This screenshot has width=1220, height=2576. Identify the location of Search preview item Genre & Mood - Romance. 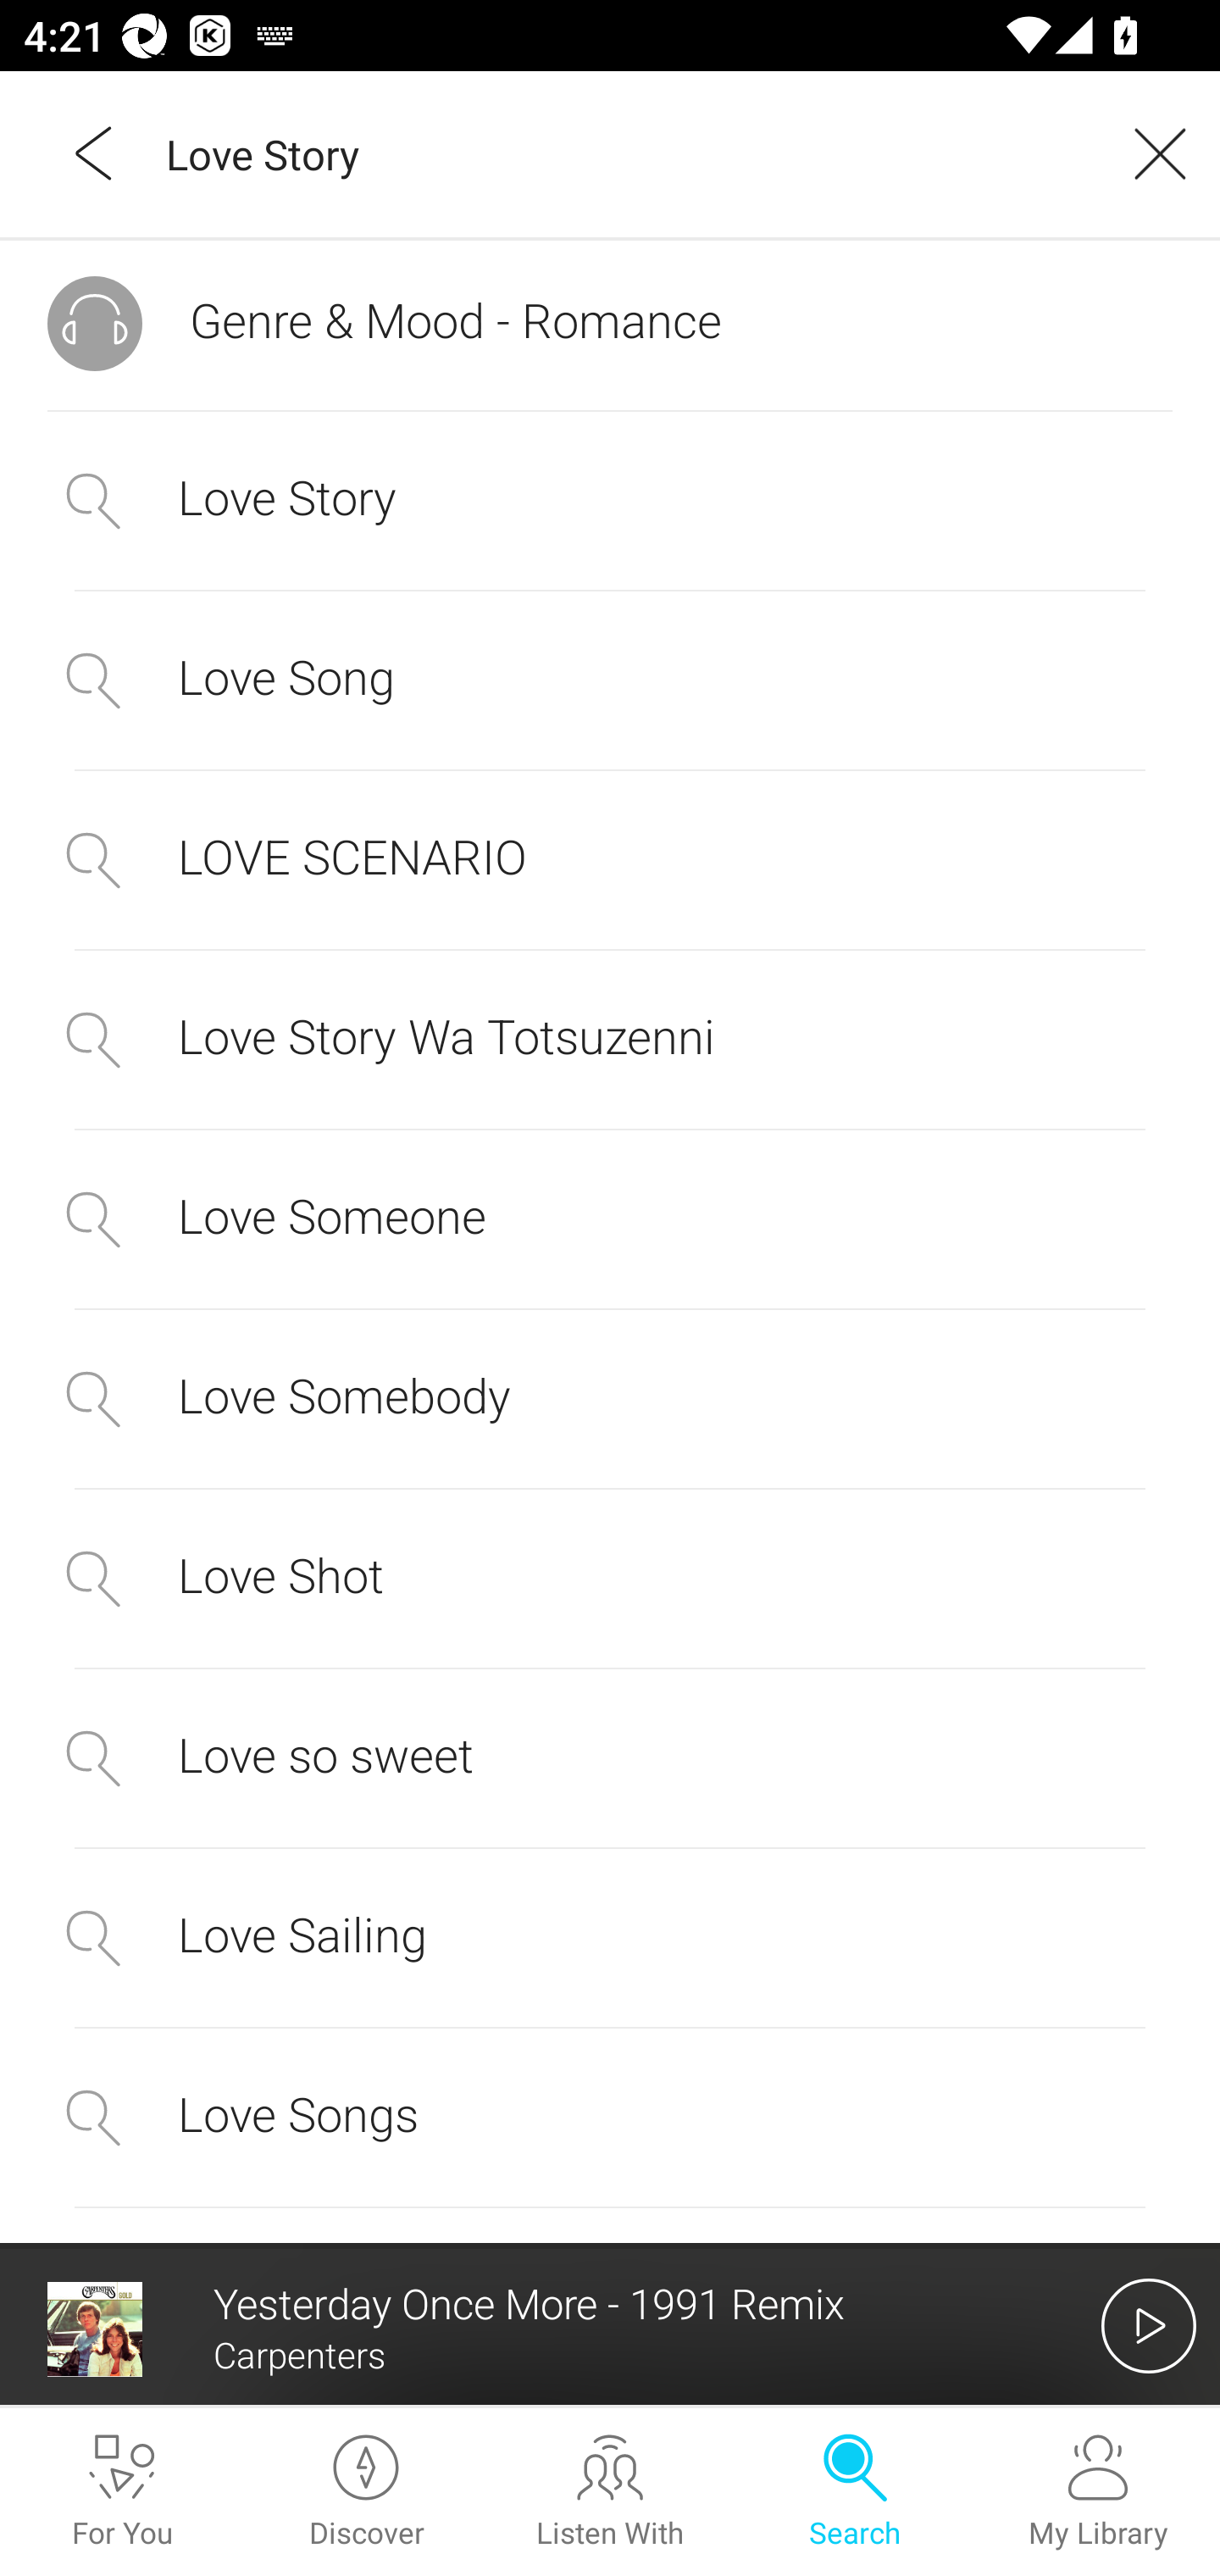
(610, 323).